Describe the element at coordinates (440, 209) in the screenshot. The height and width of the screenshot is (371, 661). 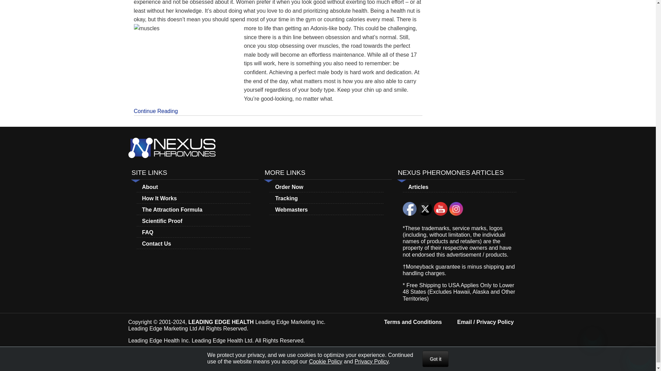
I see `YouTube` at that location.